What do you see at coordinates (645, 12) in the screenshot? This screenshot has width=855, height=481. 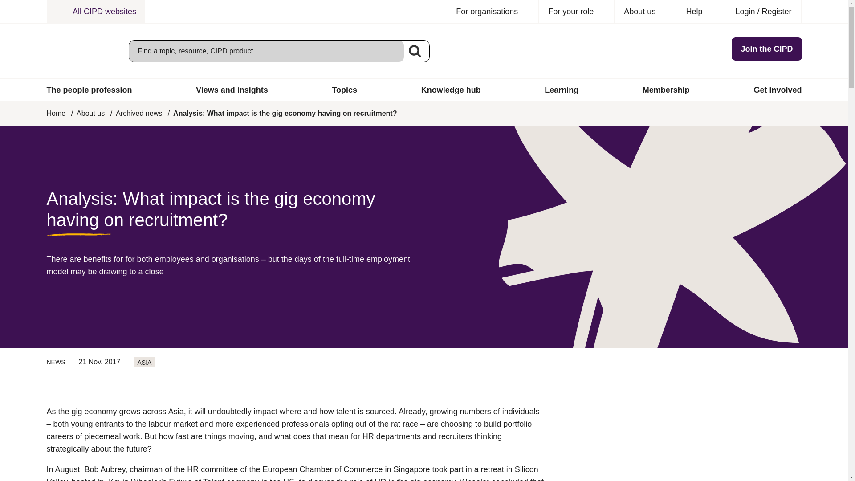 I see `About us` at bounding box center [645, 12].